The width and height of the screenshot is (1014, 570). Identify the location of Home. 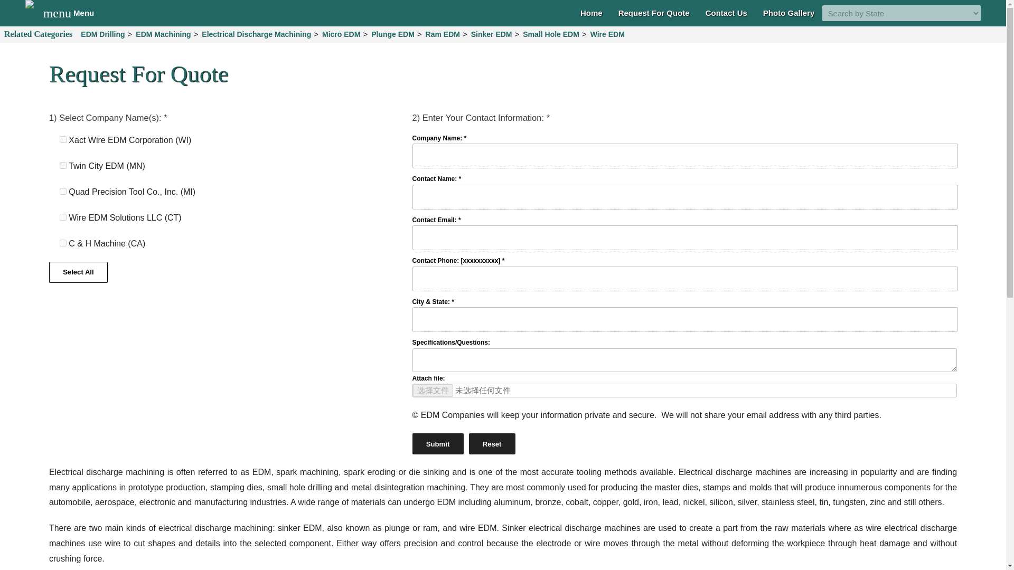
(591, 13).